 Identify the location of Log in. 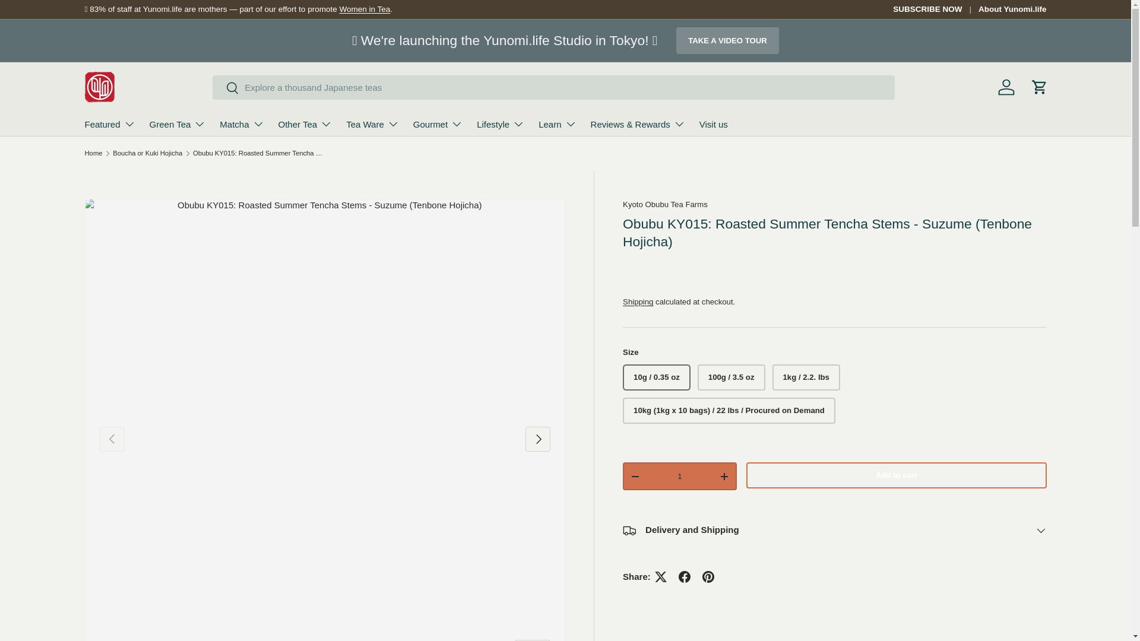
(1006, 87).